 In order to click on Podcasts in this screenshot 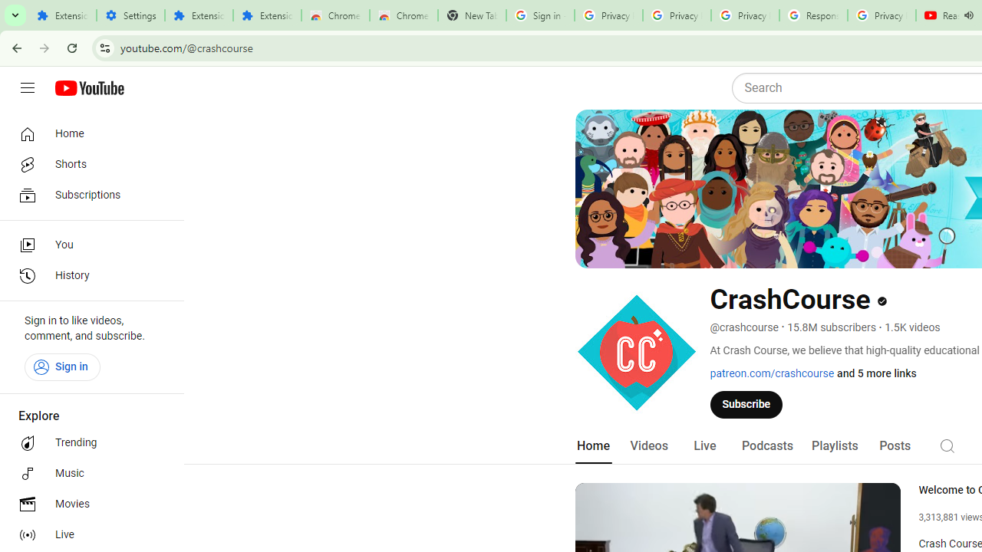, I will do `click(767, 446)`.